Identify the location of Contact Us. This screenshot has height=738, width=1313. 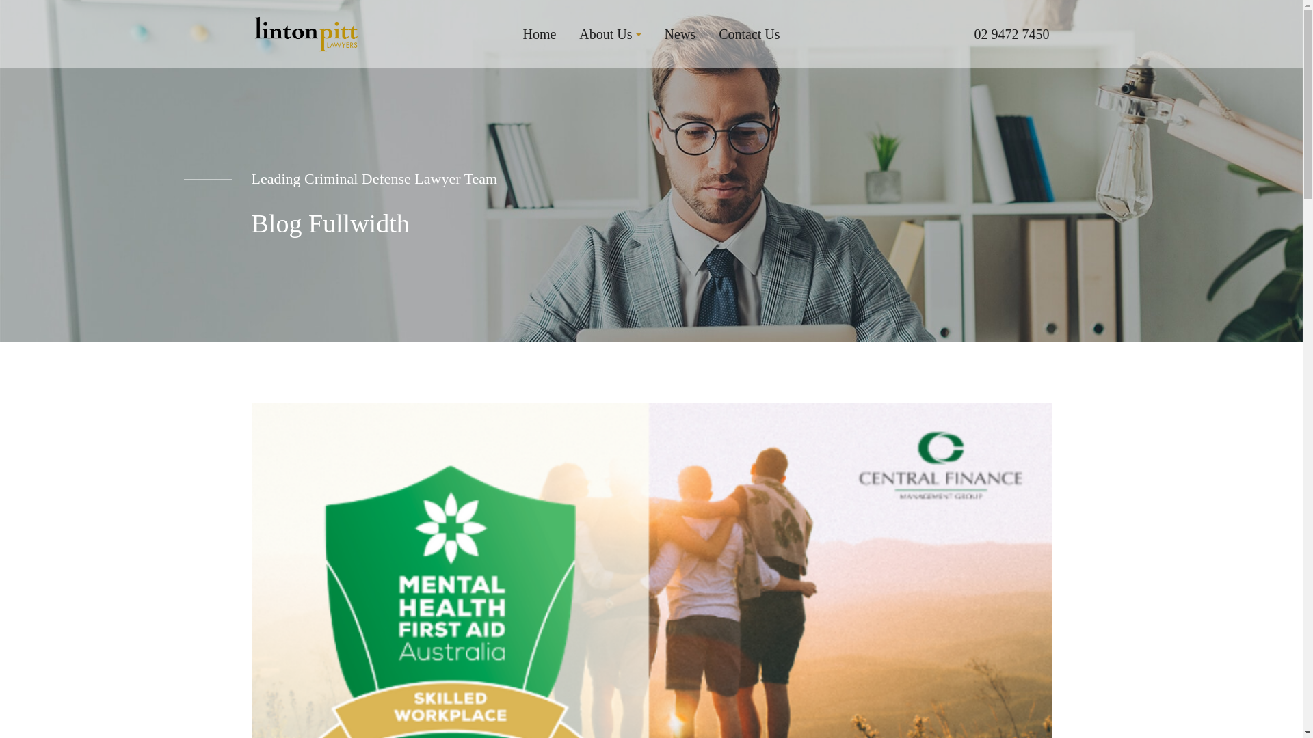
(750, 34).